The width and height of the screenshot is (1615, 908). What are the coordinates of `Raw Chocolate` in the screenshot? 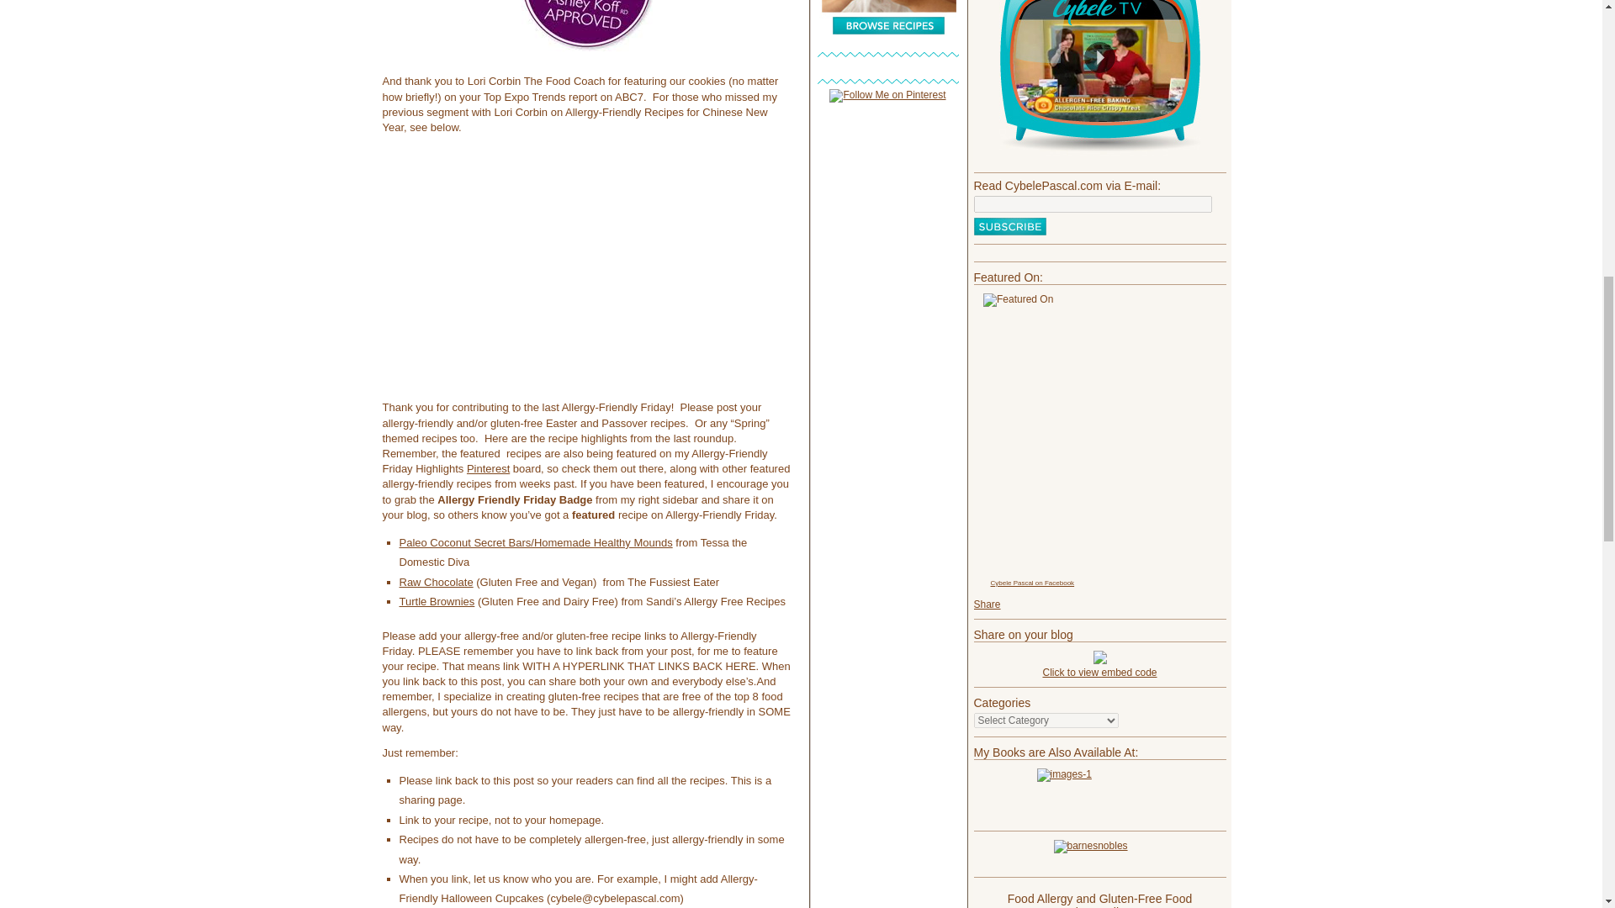 It's located at (436, 582).